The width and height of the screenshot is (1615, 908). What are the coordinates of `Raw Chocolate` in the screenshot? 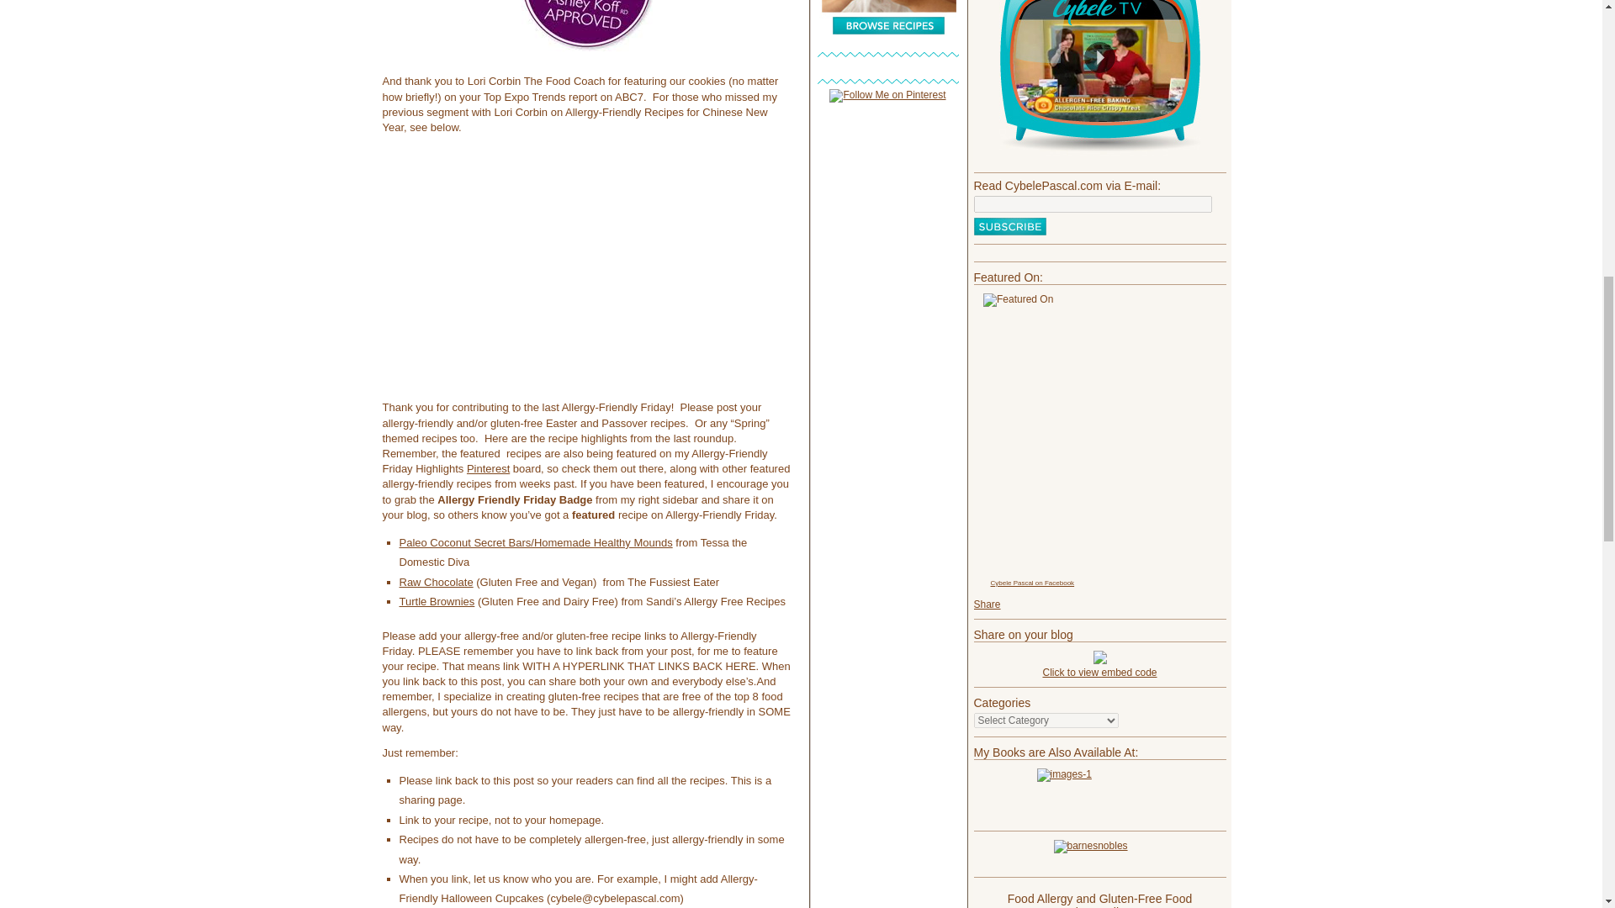 It's located at (436, 582).